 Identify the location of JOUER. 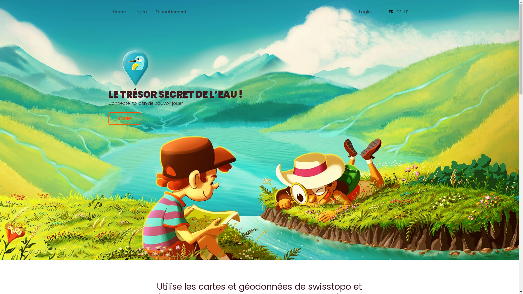
(125, 119).